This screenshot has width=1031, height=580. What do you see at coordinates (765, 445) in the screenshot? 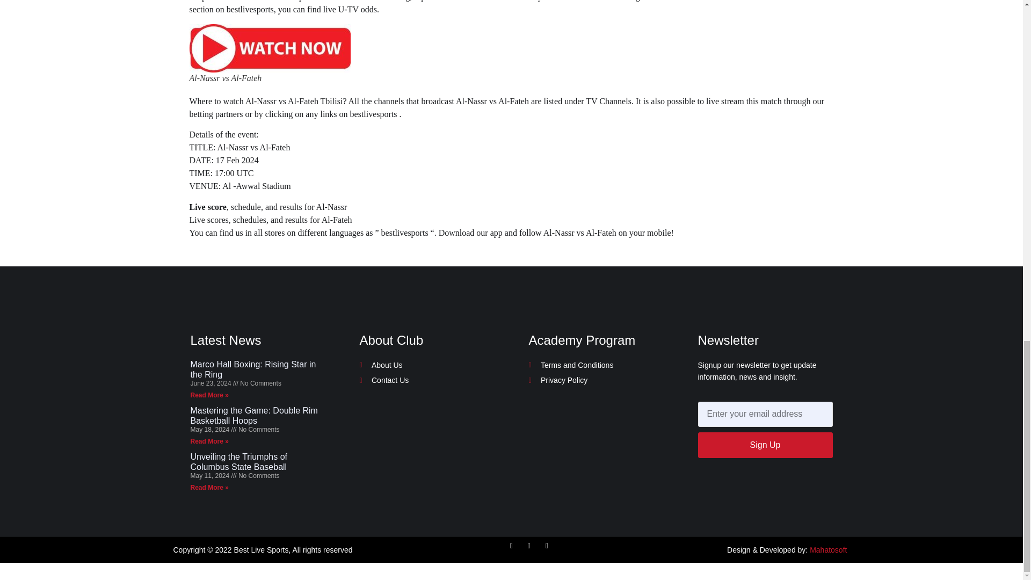
I see `Sign Up` at bounding box center [765, 445].